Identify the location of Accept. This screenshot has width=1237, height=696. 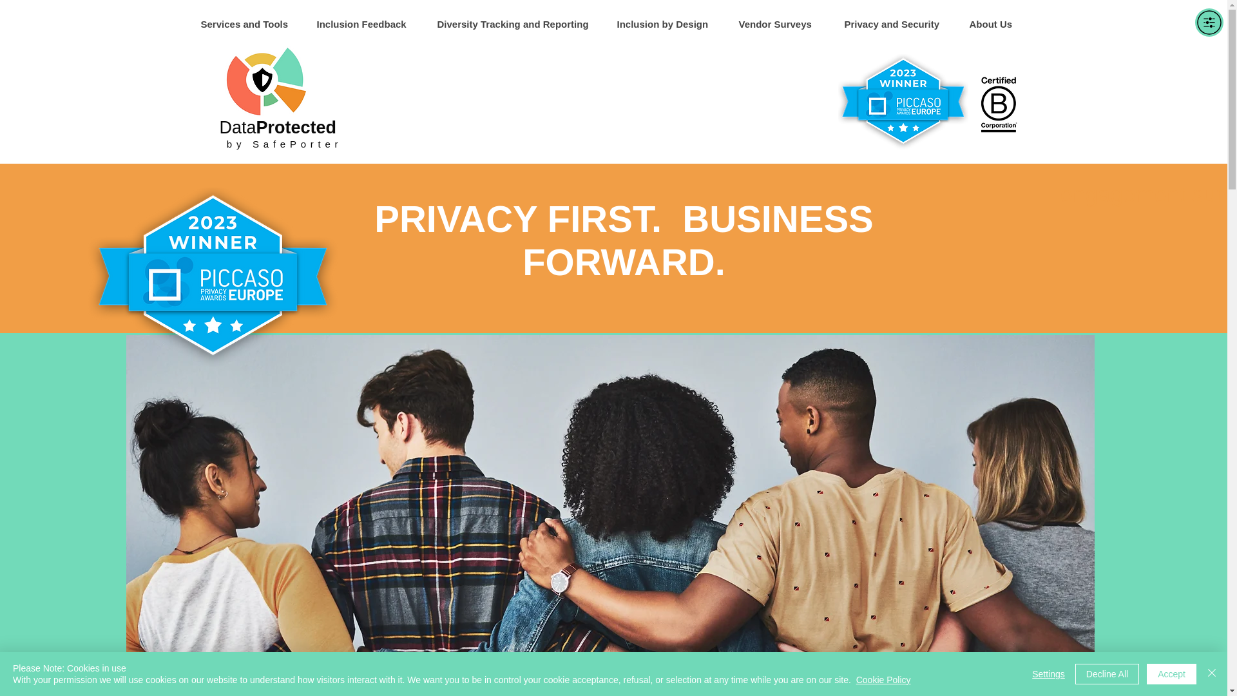
(1171, 674).